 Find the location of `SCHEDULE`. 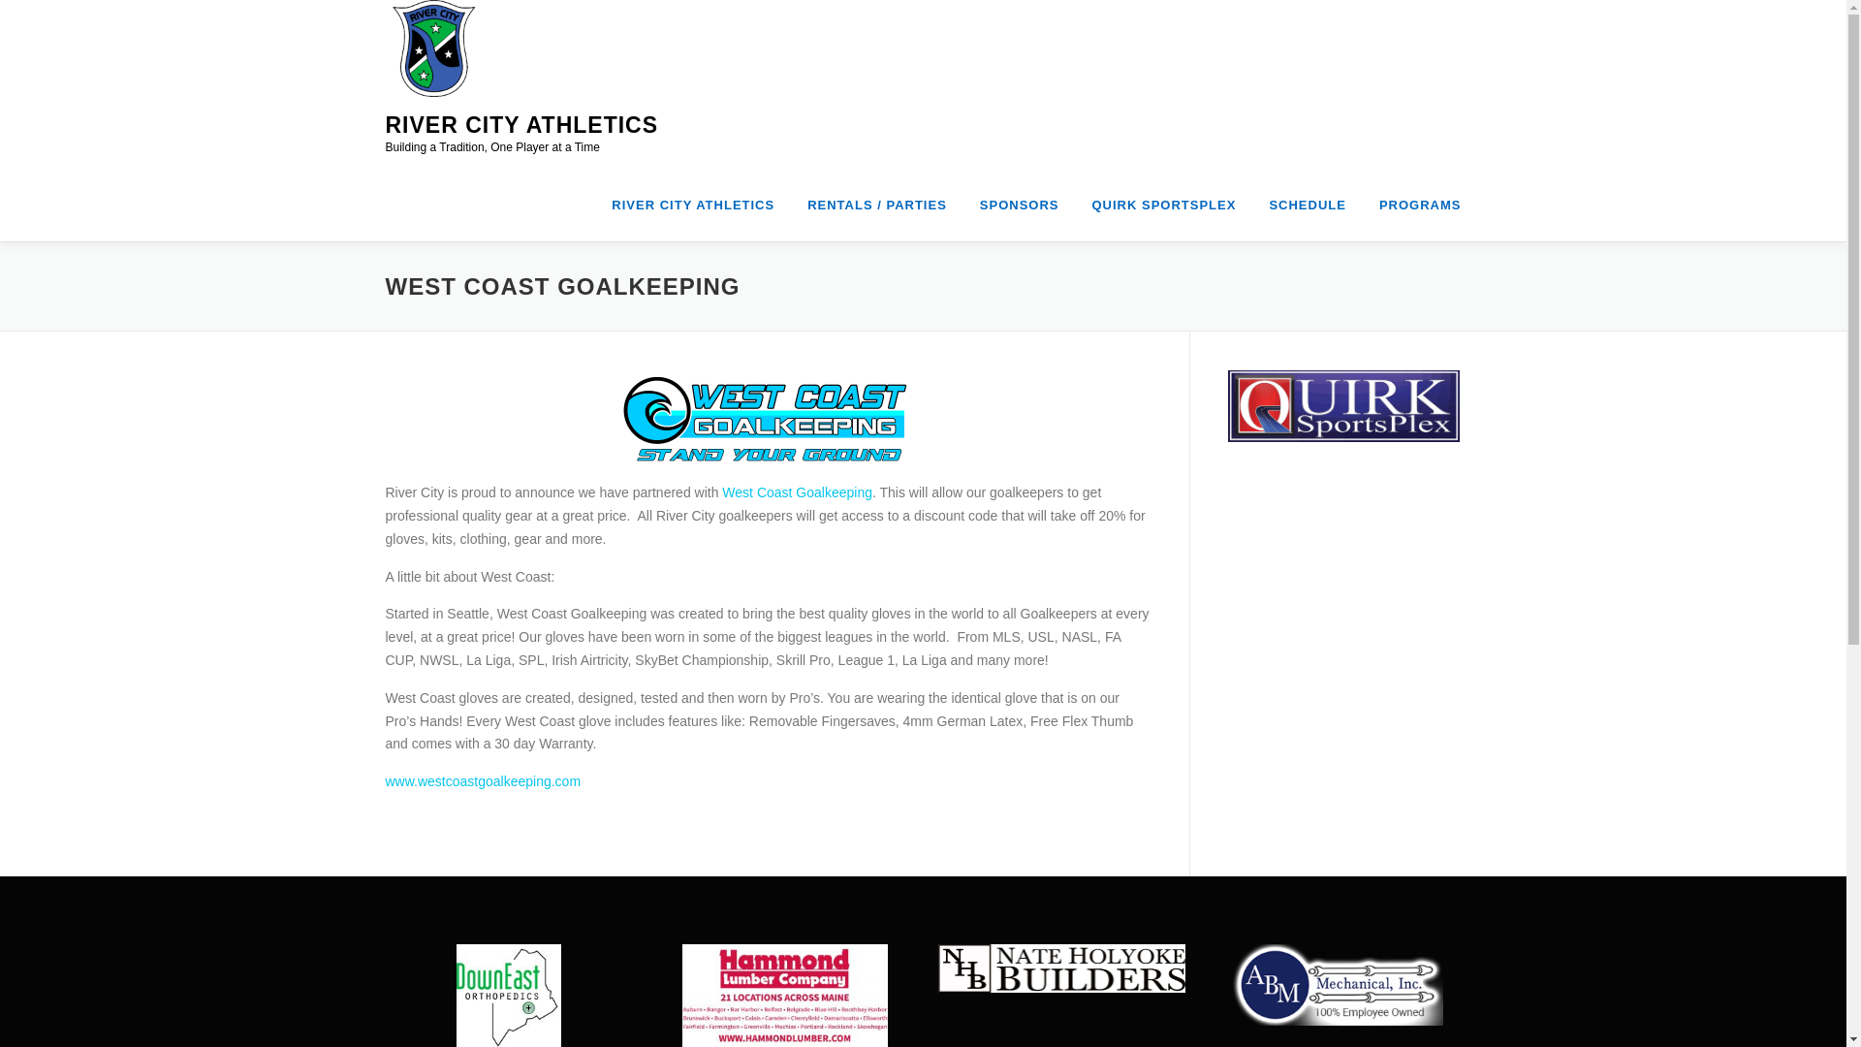

SCHEDULE is located at coordinates (1307, 205).